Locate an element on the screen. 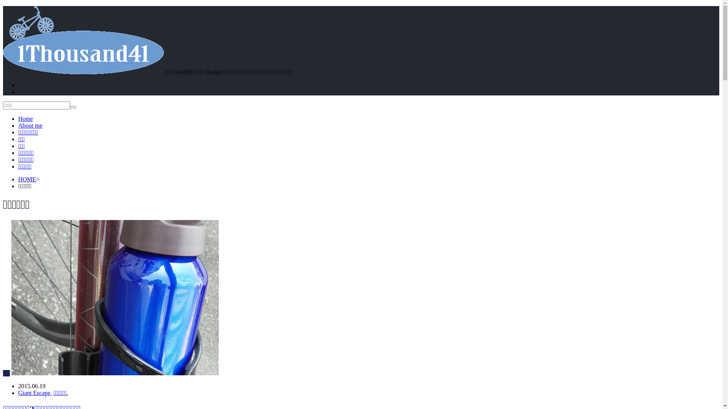 The width and height of the screenshot is (728, 409). Home is located at coordinates (26, 119).